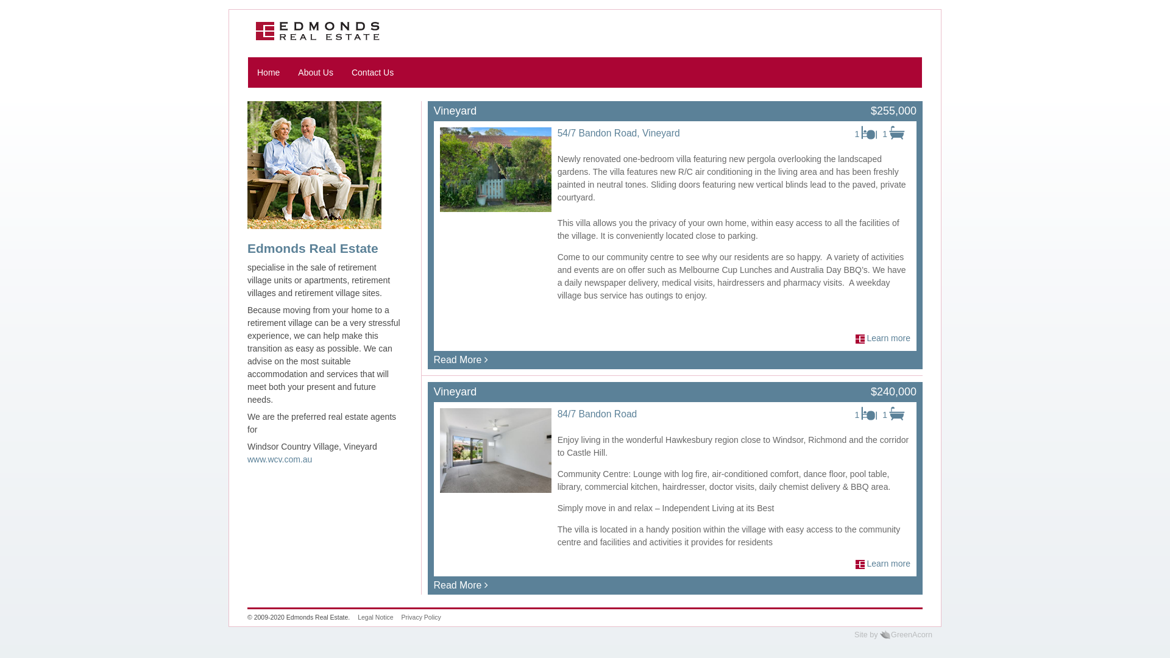 This screenshot has height=658, width=1170. I want to click on Bedrooms, so click(871, 414).